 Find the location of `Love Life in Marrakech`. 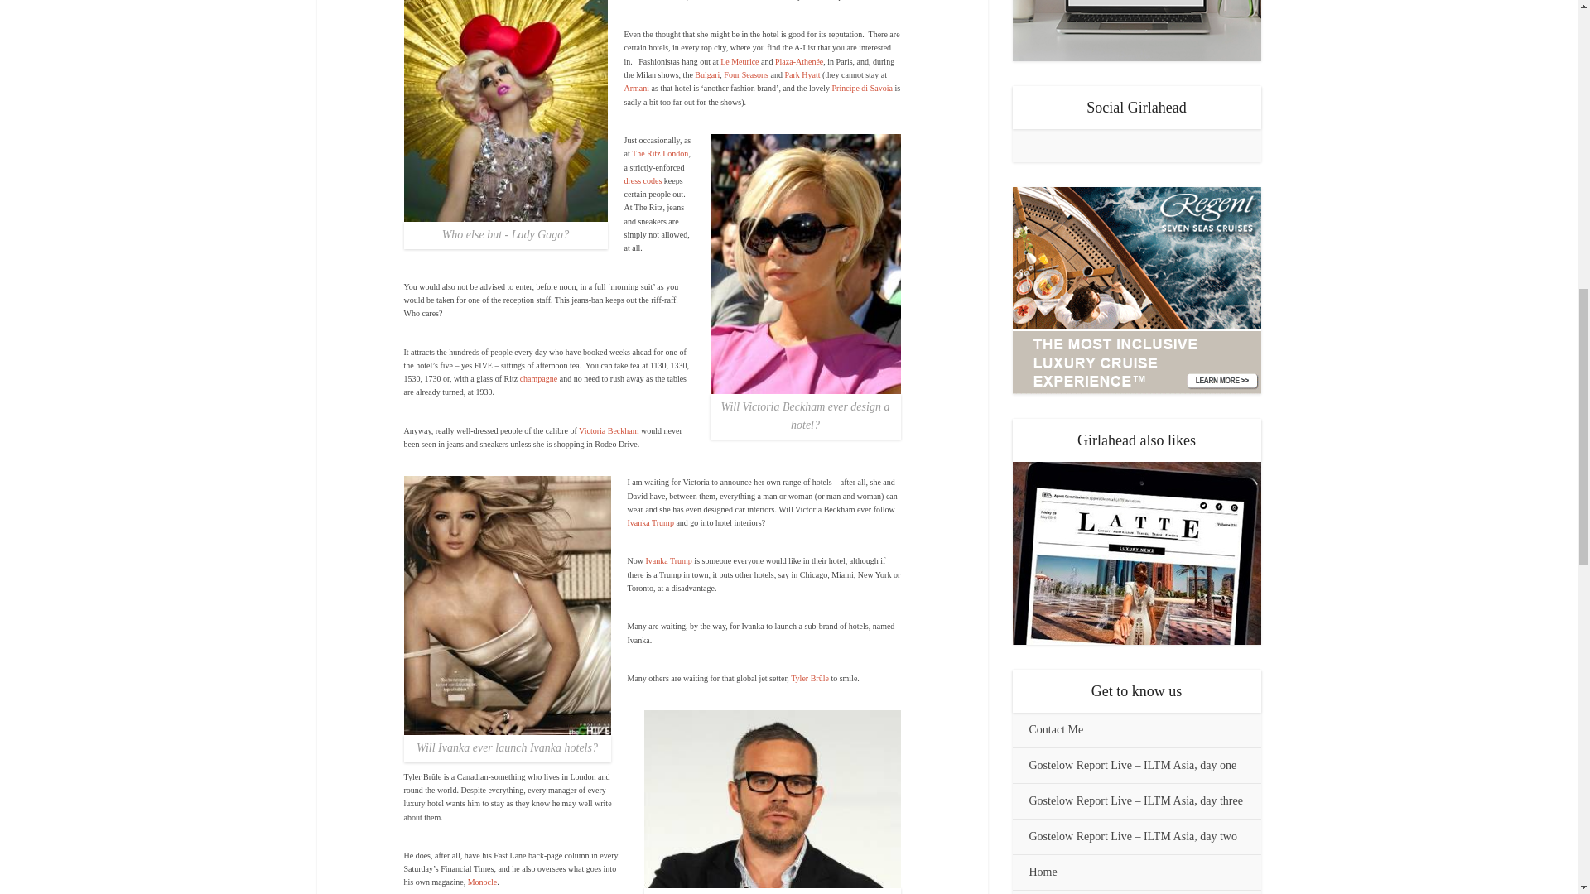

Love Life in Marrakech is located at coordinates (799, 61).